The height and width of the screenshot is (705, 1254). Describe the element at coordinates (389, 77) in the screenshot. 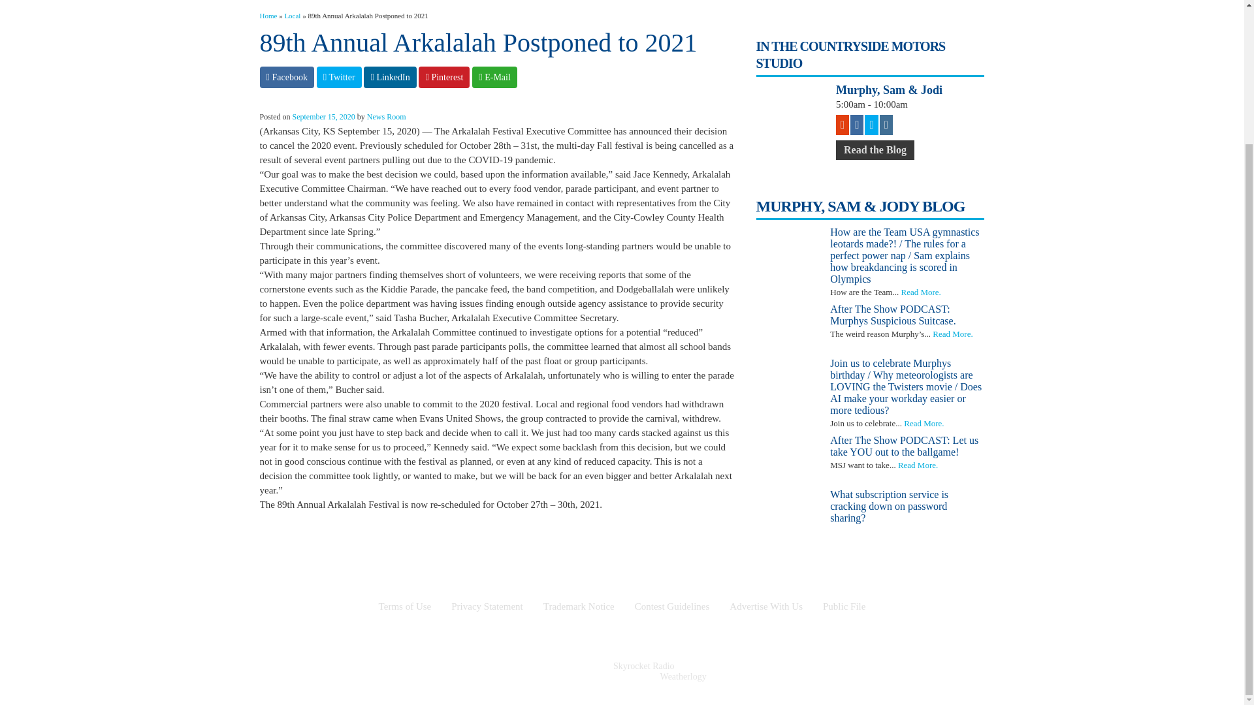

I see `LinkedIn` at that location.